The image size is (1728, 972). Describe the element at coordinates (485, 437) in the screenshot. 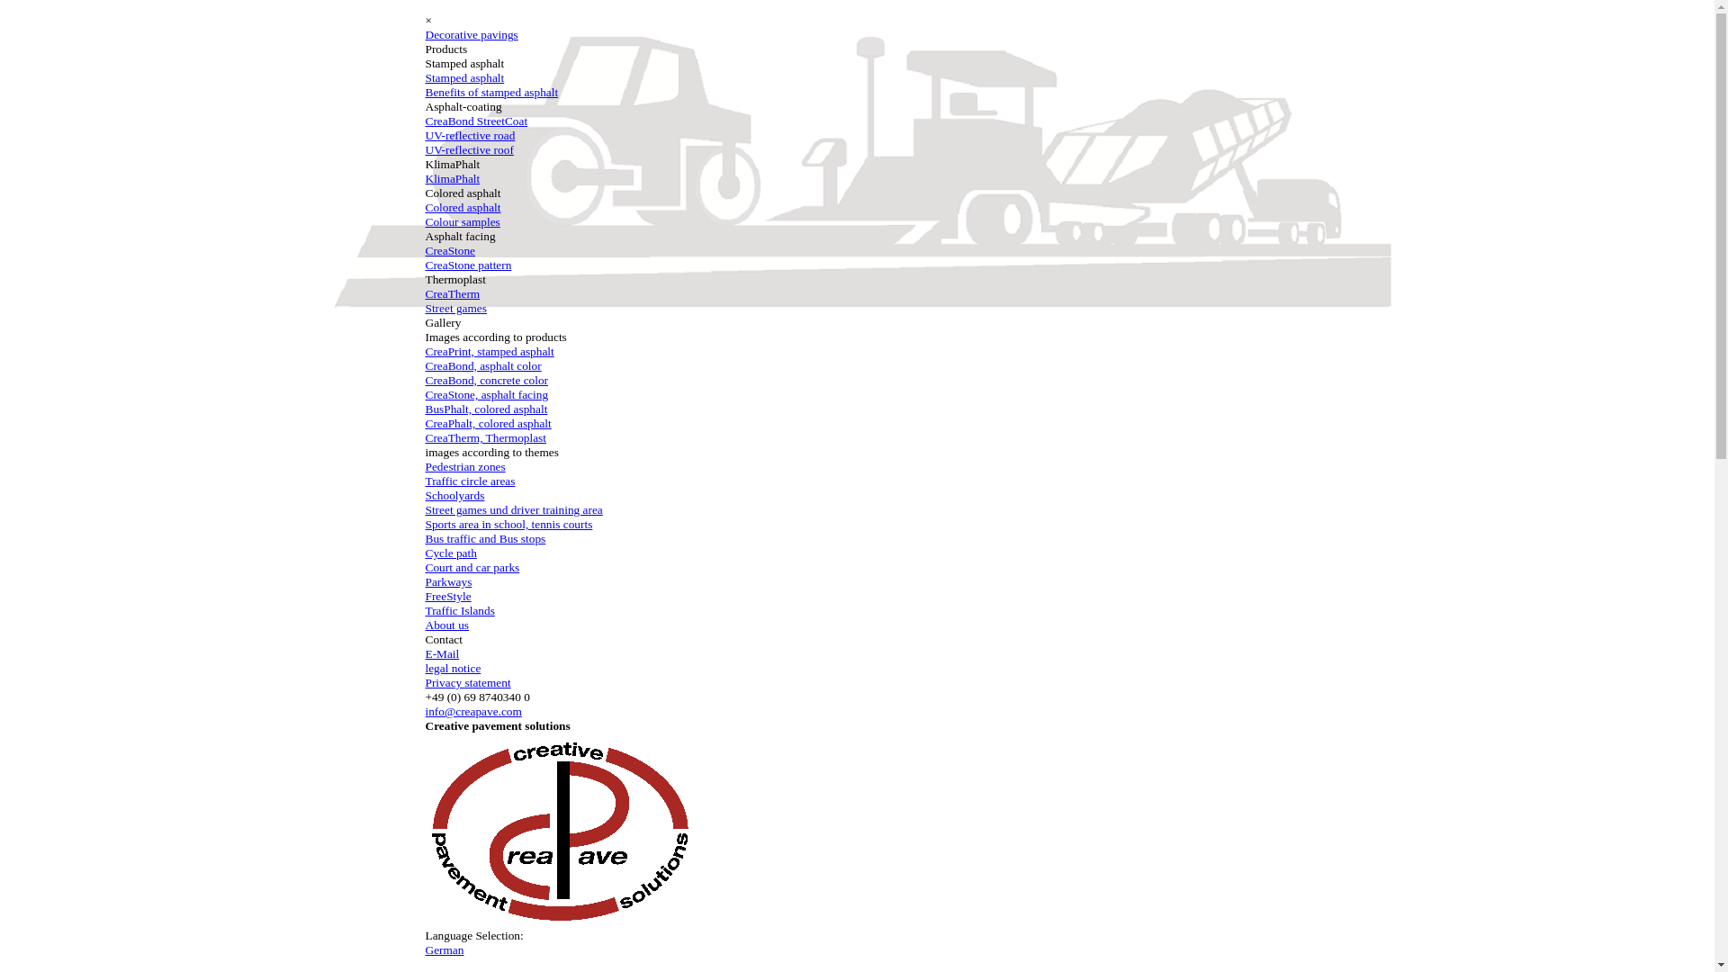

I see `CreaTherm, Thermoplast` at that location.